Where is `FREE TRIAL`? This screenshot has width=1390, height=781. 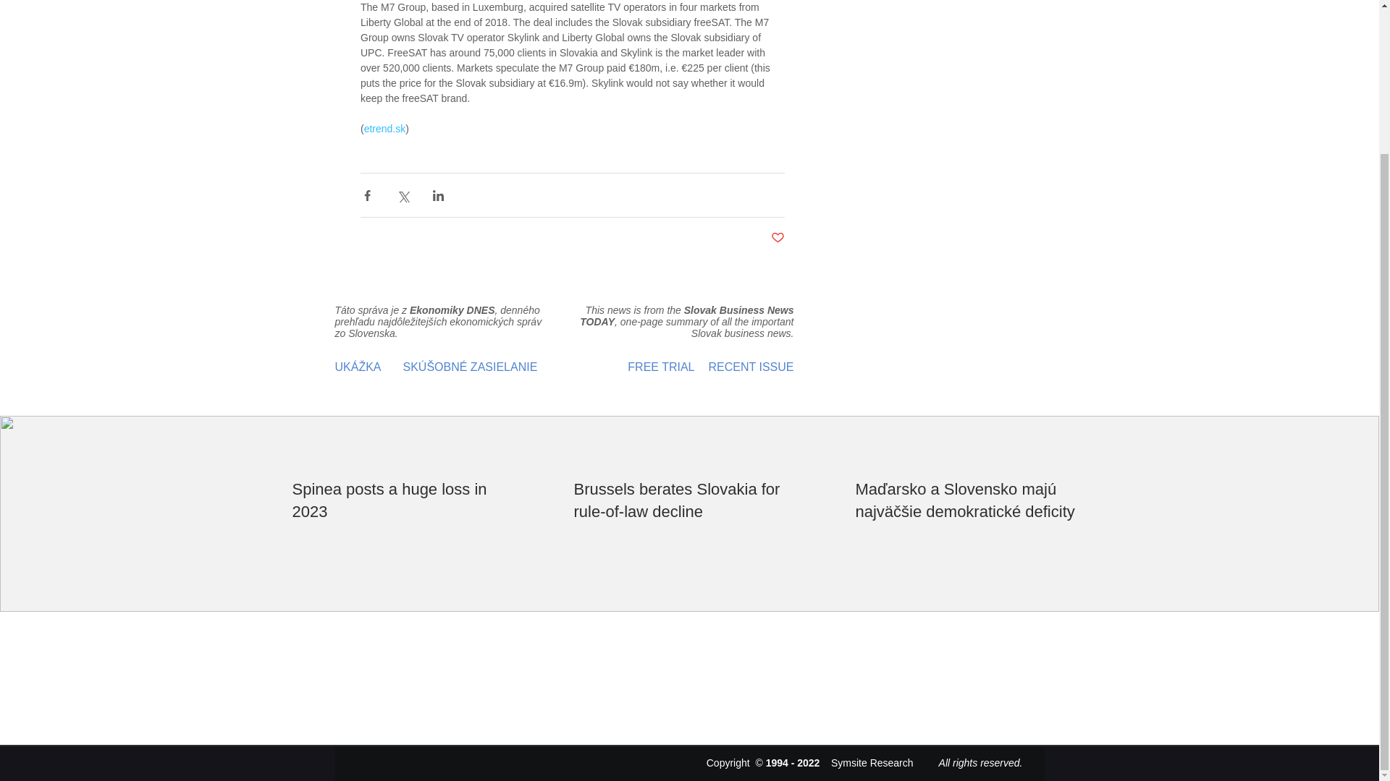 FREE TRIAL is located at coordinates (633, 367).